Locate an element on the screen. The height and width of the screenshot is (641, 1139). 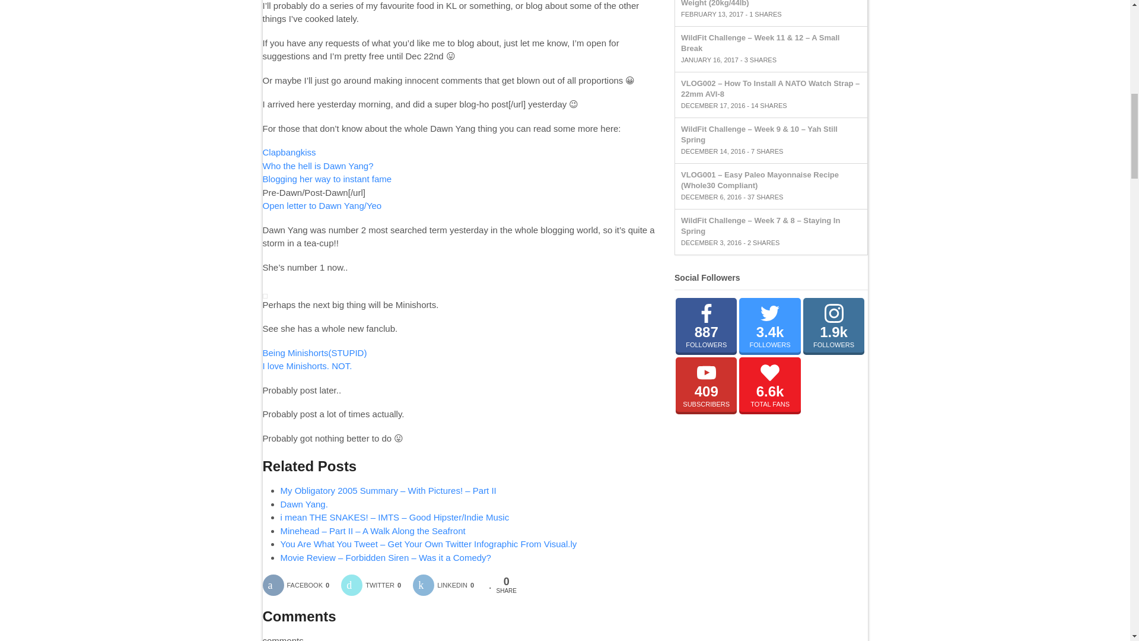
TWITTER0 is located at coordinates (375, 585).